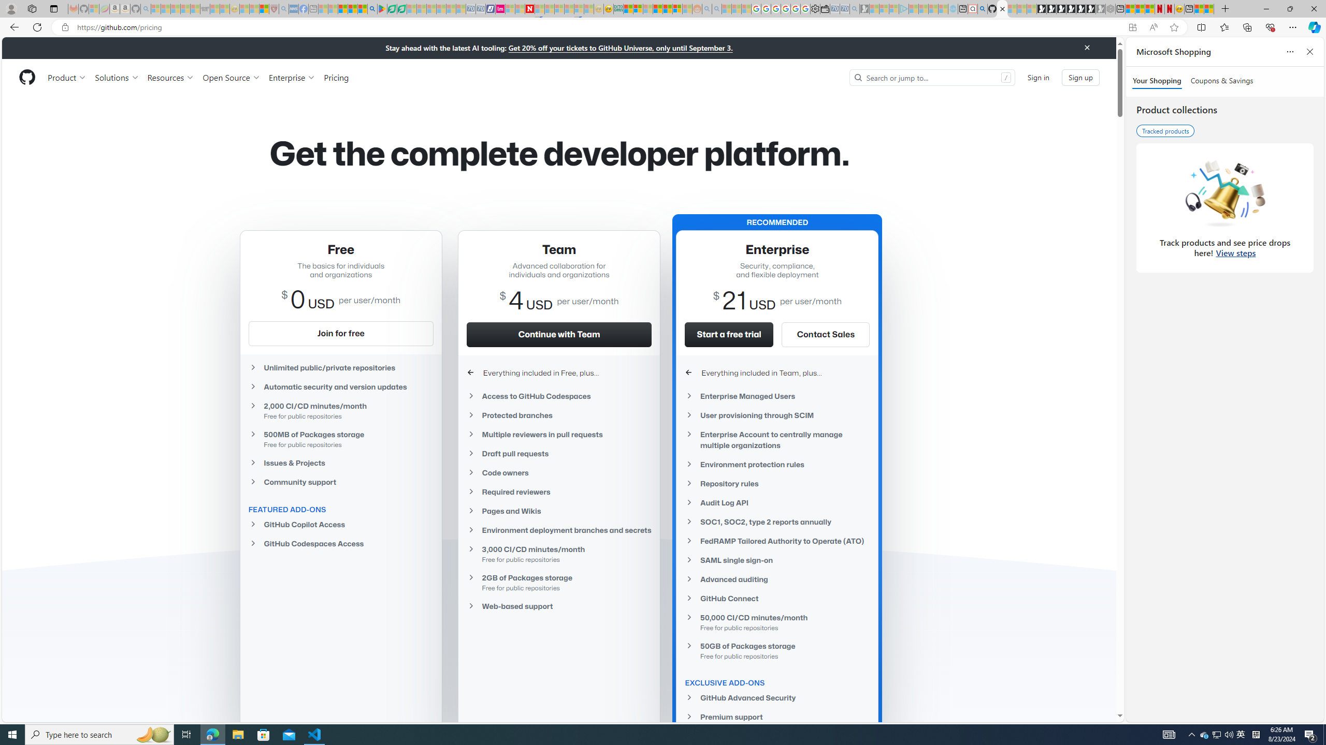 This screenshot has width=1326, height=745. What do you see at coordinates (777, 622) in the screenshot?
I see `50,000 CI/CD minutes/monthFree for public repositories` at bounding box center [777, 622].